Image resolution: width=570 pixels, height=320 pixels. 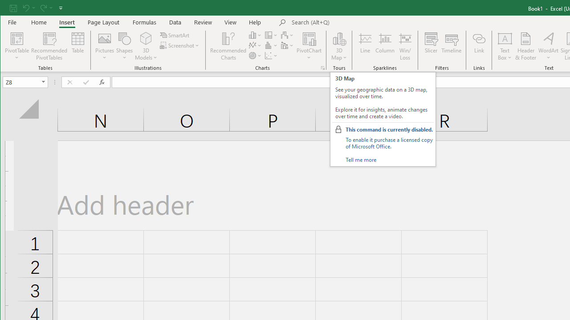 What do you see at coordinates (339, 46) in the screenshot?
I see `3D Map` at bounding box center [339, 46].